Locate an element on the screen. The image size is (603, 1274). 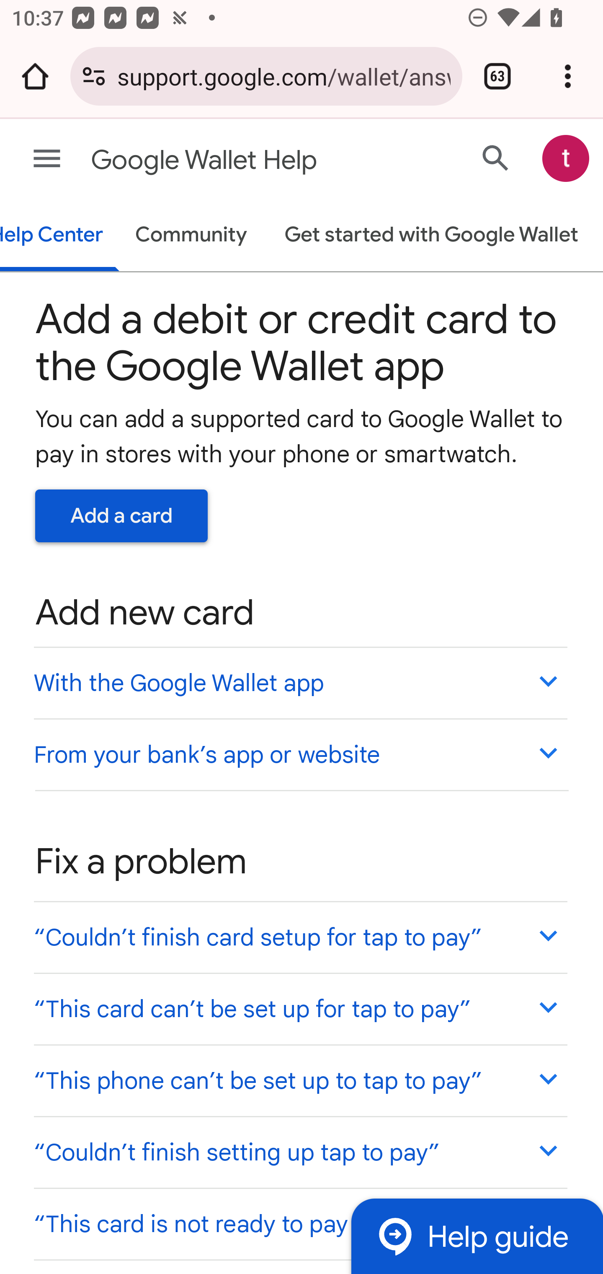
Open the home page is located at coordinates (35, 76).